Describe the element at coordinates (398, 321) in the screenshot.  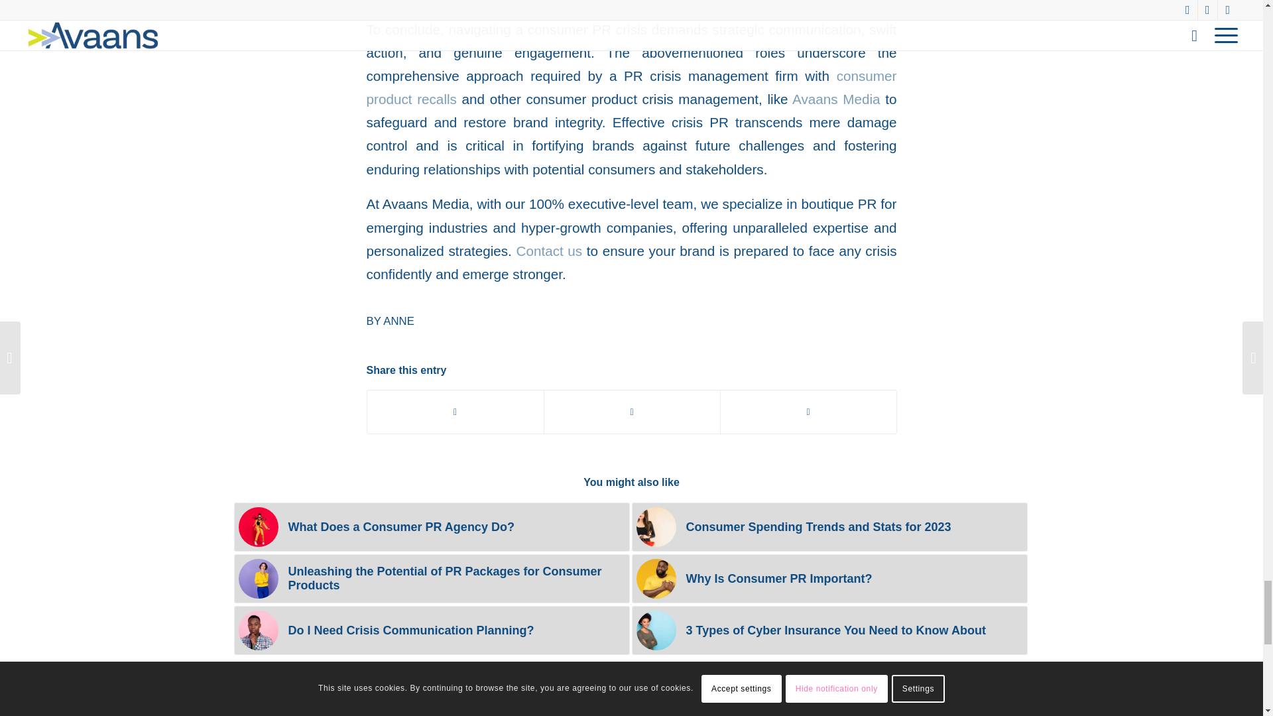
I see `ANNE` at that location.